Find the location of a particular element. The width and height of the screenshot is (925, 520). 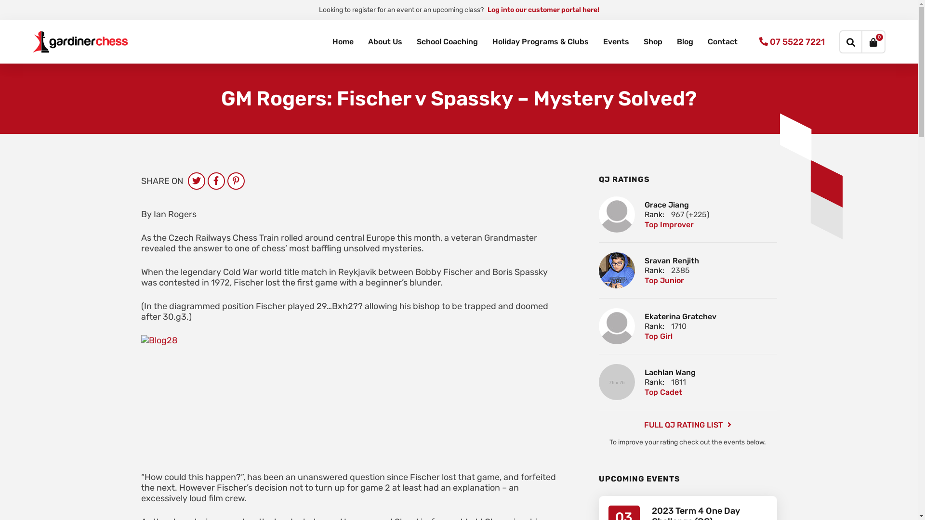

Shop is located at coordinates (652, 42).